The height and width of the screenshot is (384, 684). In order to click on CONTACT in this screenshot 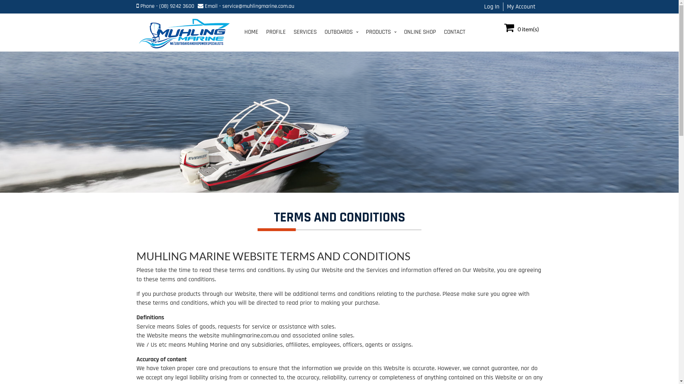, I will do `click(455, 32)`.